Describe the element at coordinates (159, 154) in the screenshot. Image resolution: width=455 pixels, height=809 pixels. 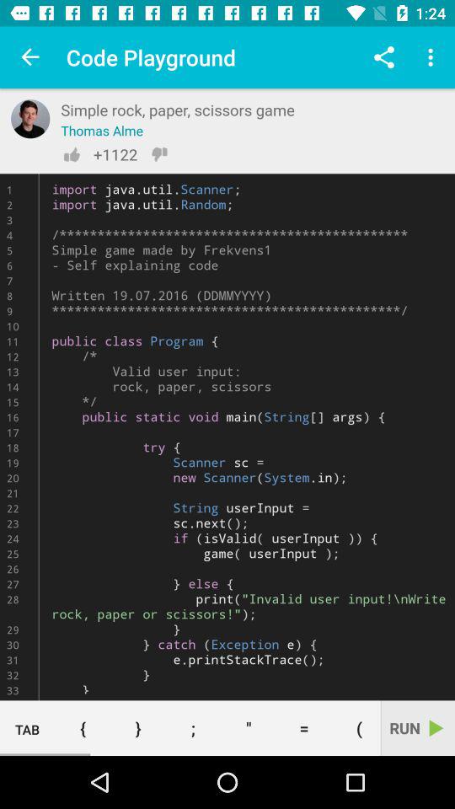
I see `dislike button` at that location.